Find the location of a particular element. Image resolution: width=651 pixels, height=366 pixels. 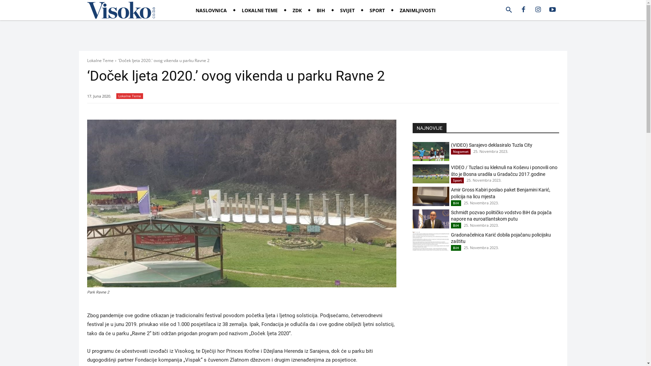

ZDK is located at coordinates (297, 11).